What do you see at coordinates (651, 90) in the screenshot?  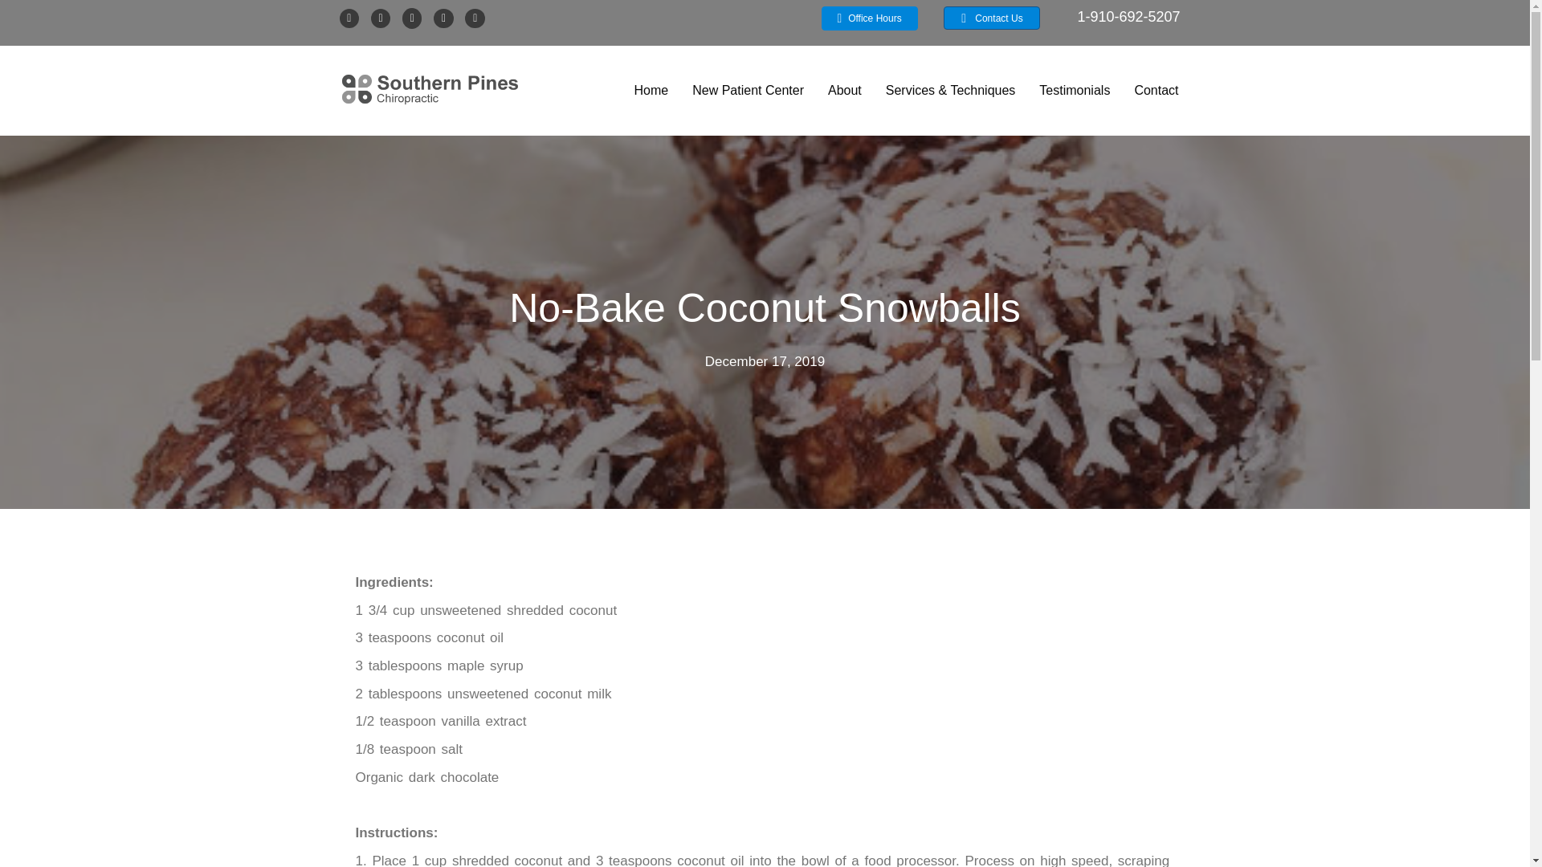 I see `Home` at bounding box center [651, 90].